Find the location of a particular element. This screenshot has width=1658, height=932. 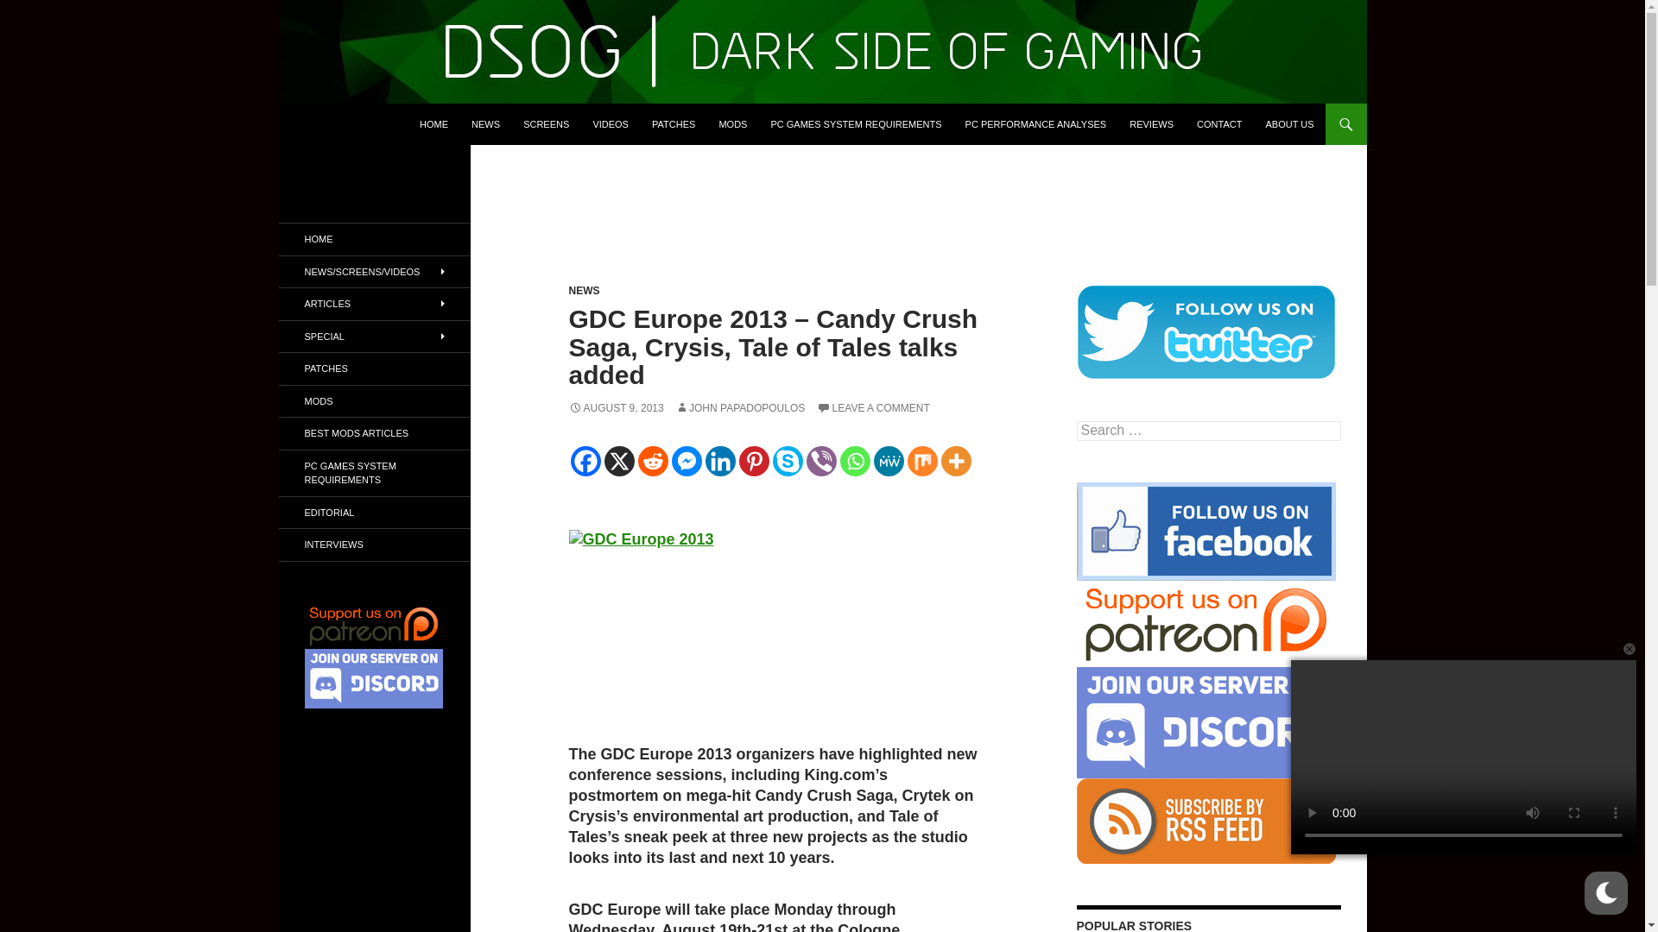

More is located at coordinates (957, 461).